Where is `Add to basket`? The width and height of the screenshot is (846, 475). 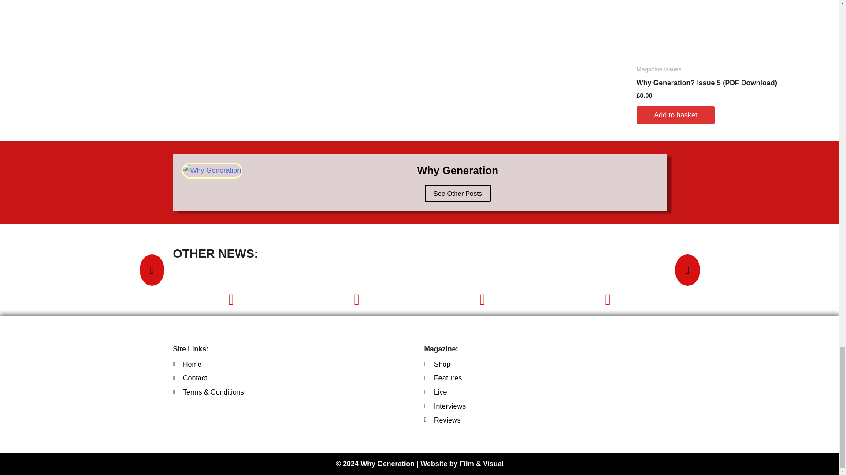
Add to basket is located at coordinates (676, 115).